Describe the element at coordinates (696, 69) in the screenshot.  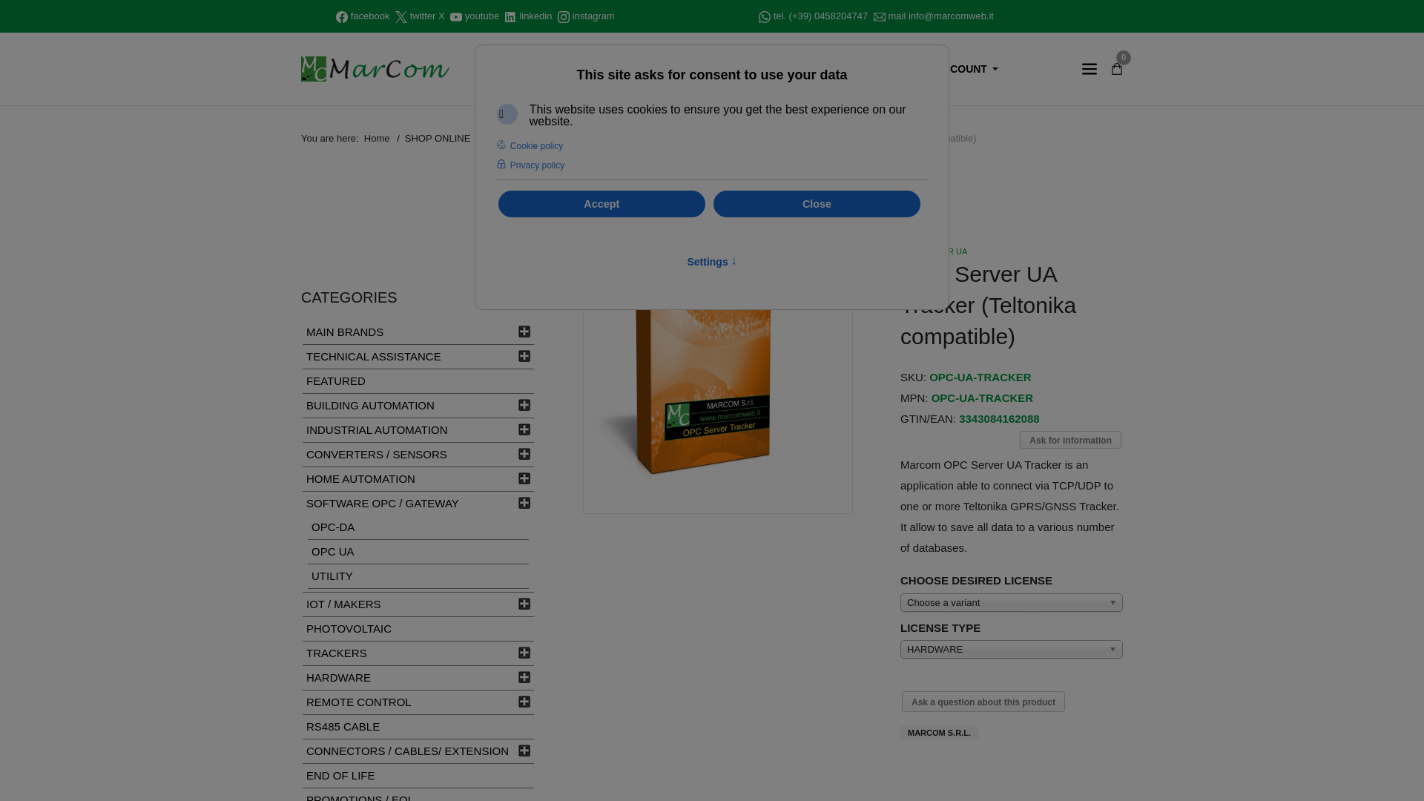
I see `SOLUTIONS` at that location.